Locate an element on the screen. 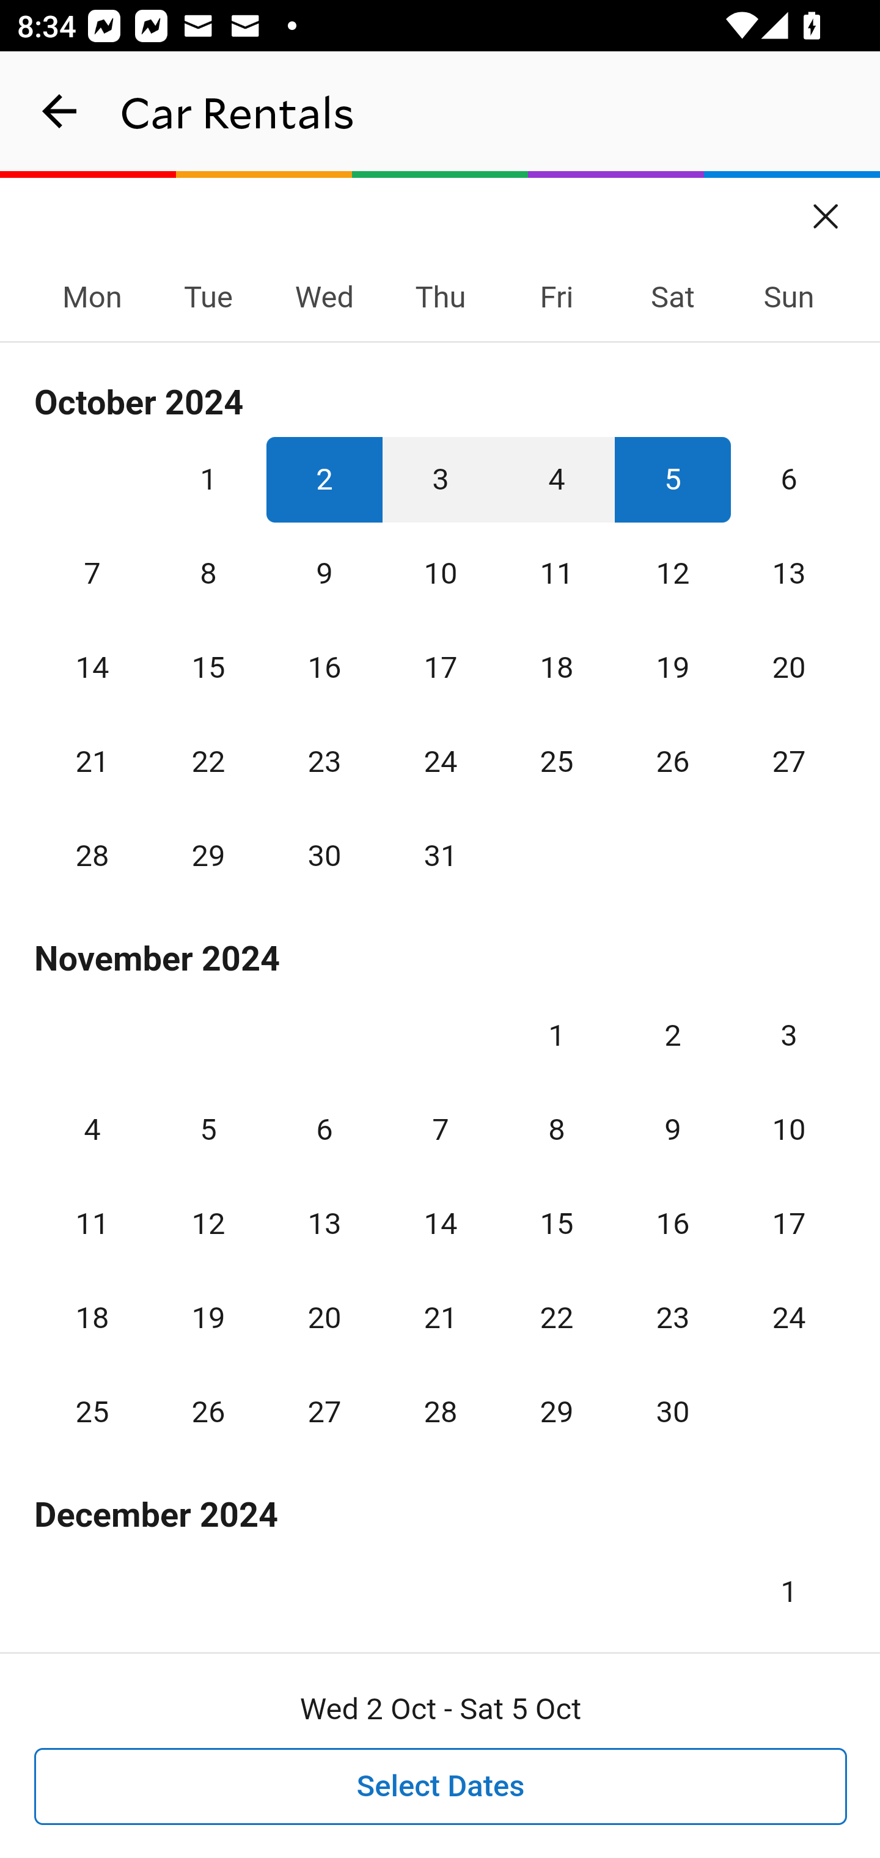  2 November 2024 is located at coordinates (672, 1035).